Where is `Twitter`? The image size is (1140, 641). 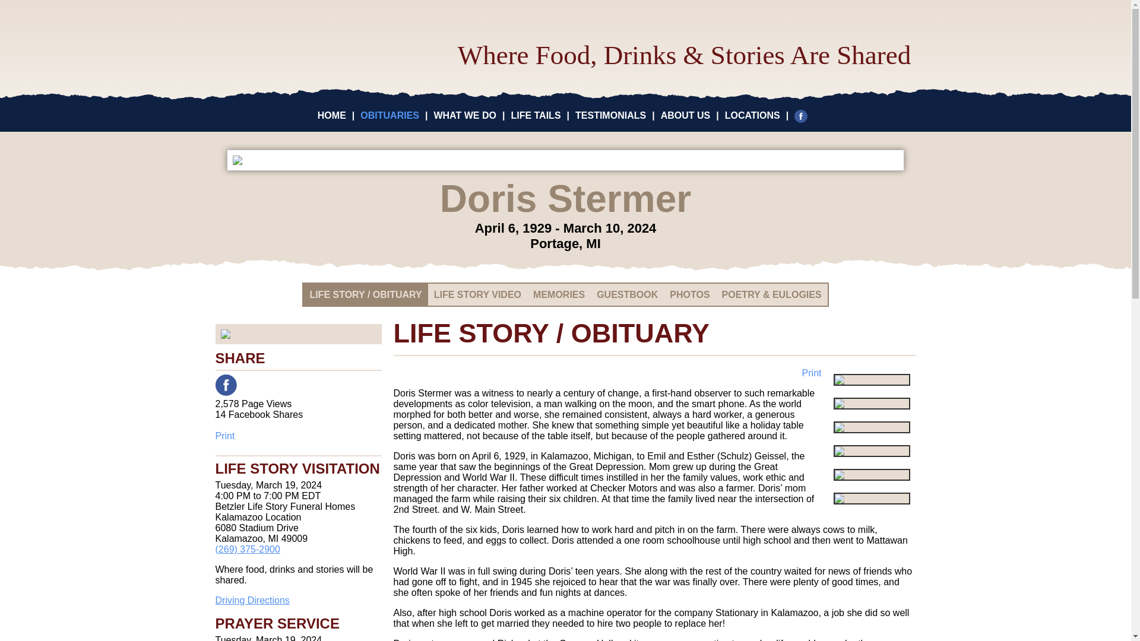 Twitter is located at coordinates (252, 385).